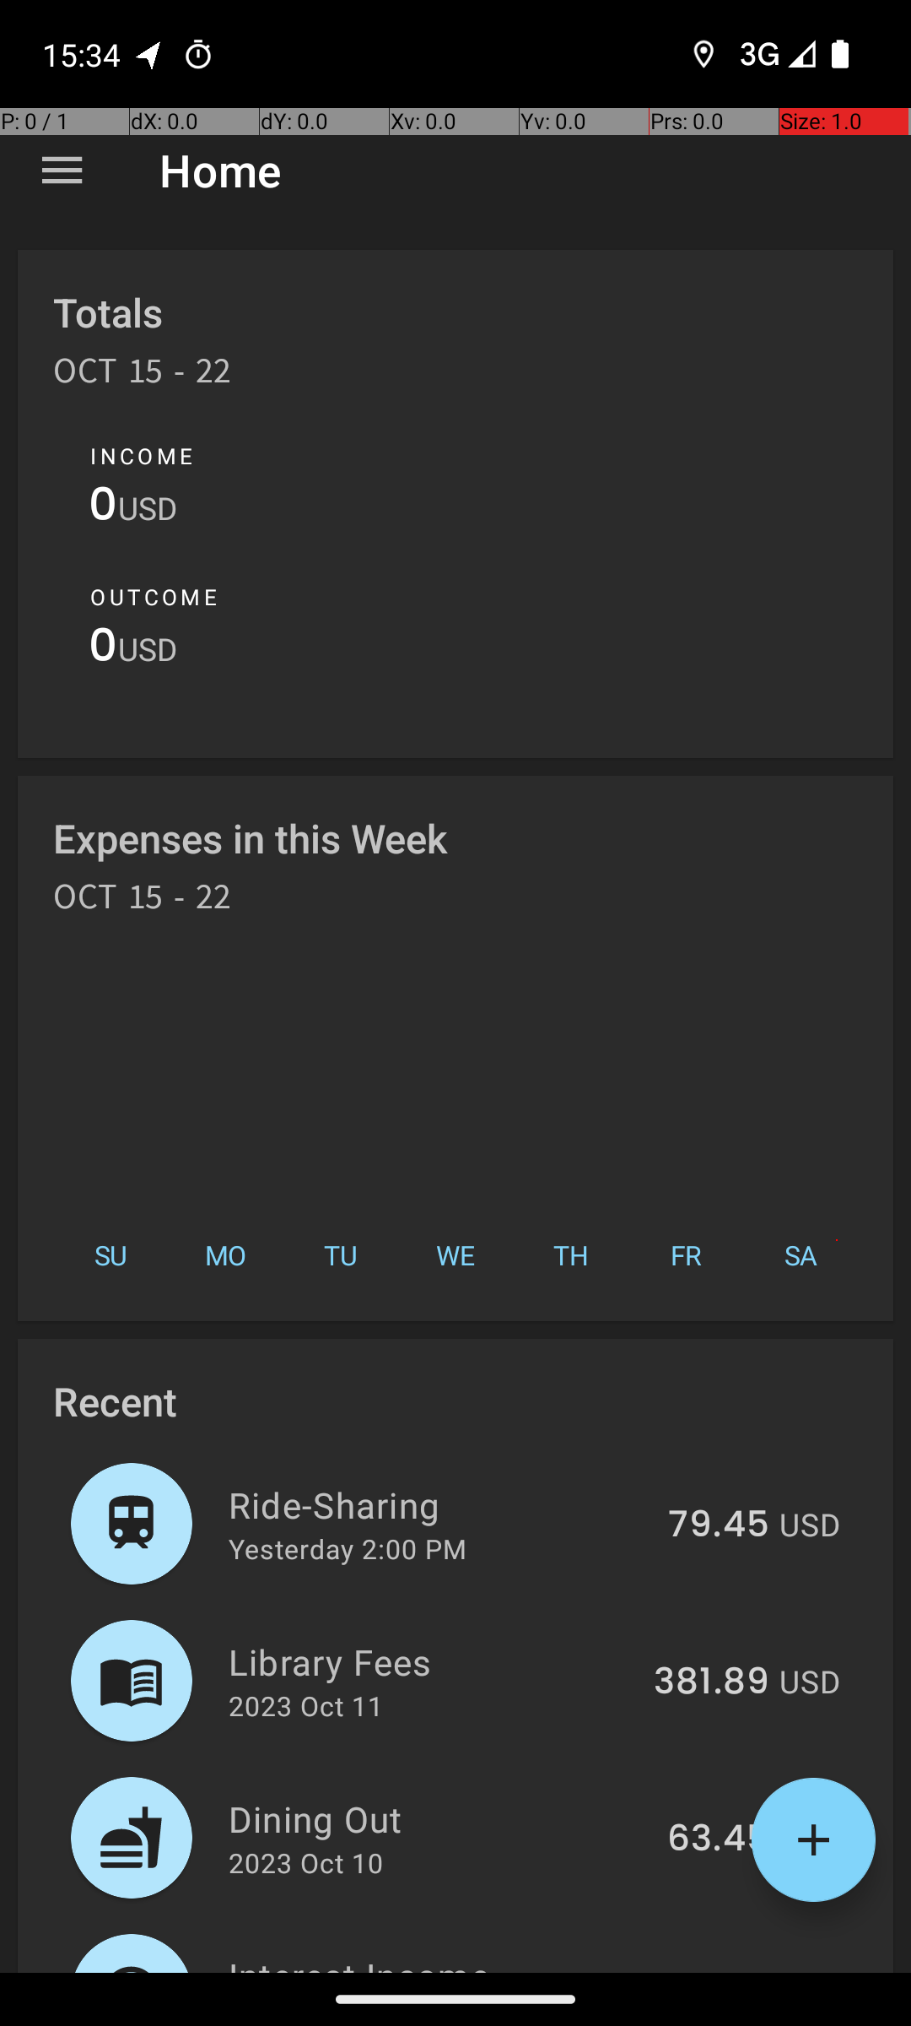 This screenshot has width=911, height=2026. I want to click on 381.89, so click(712, 1682).